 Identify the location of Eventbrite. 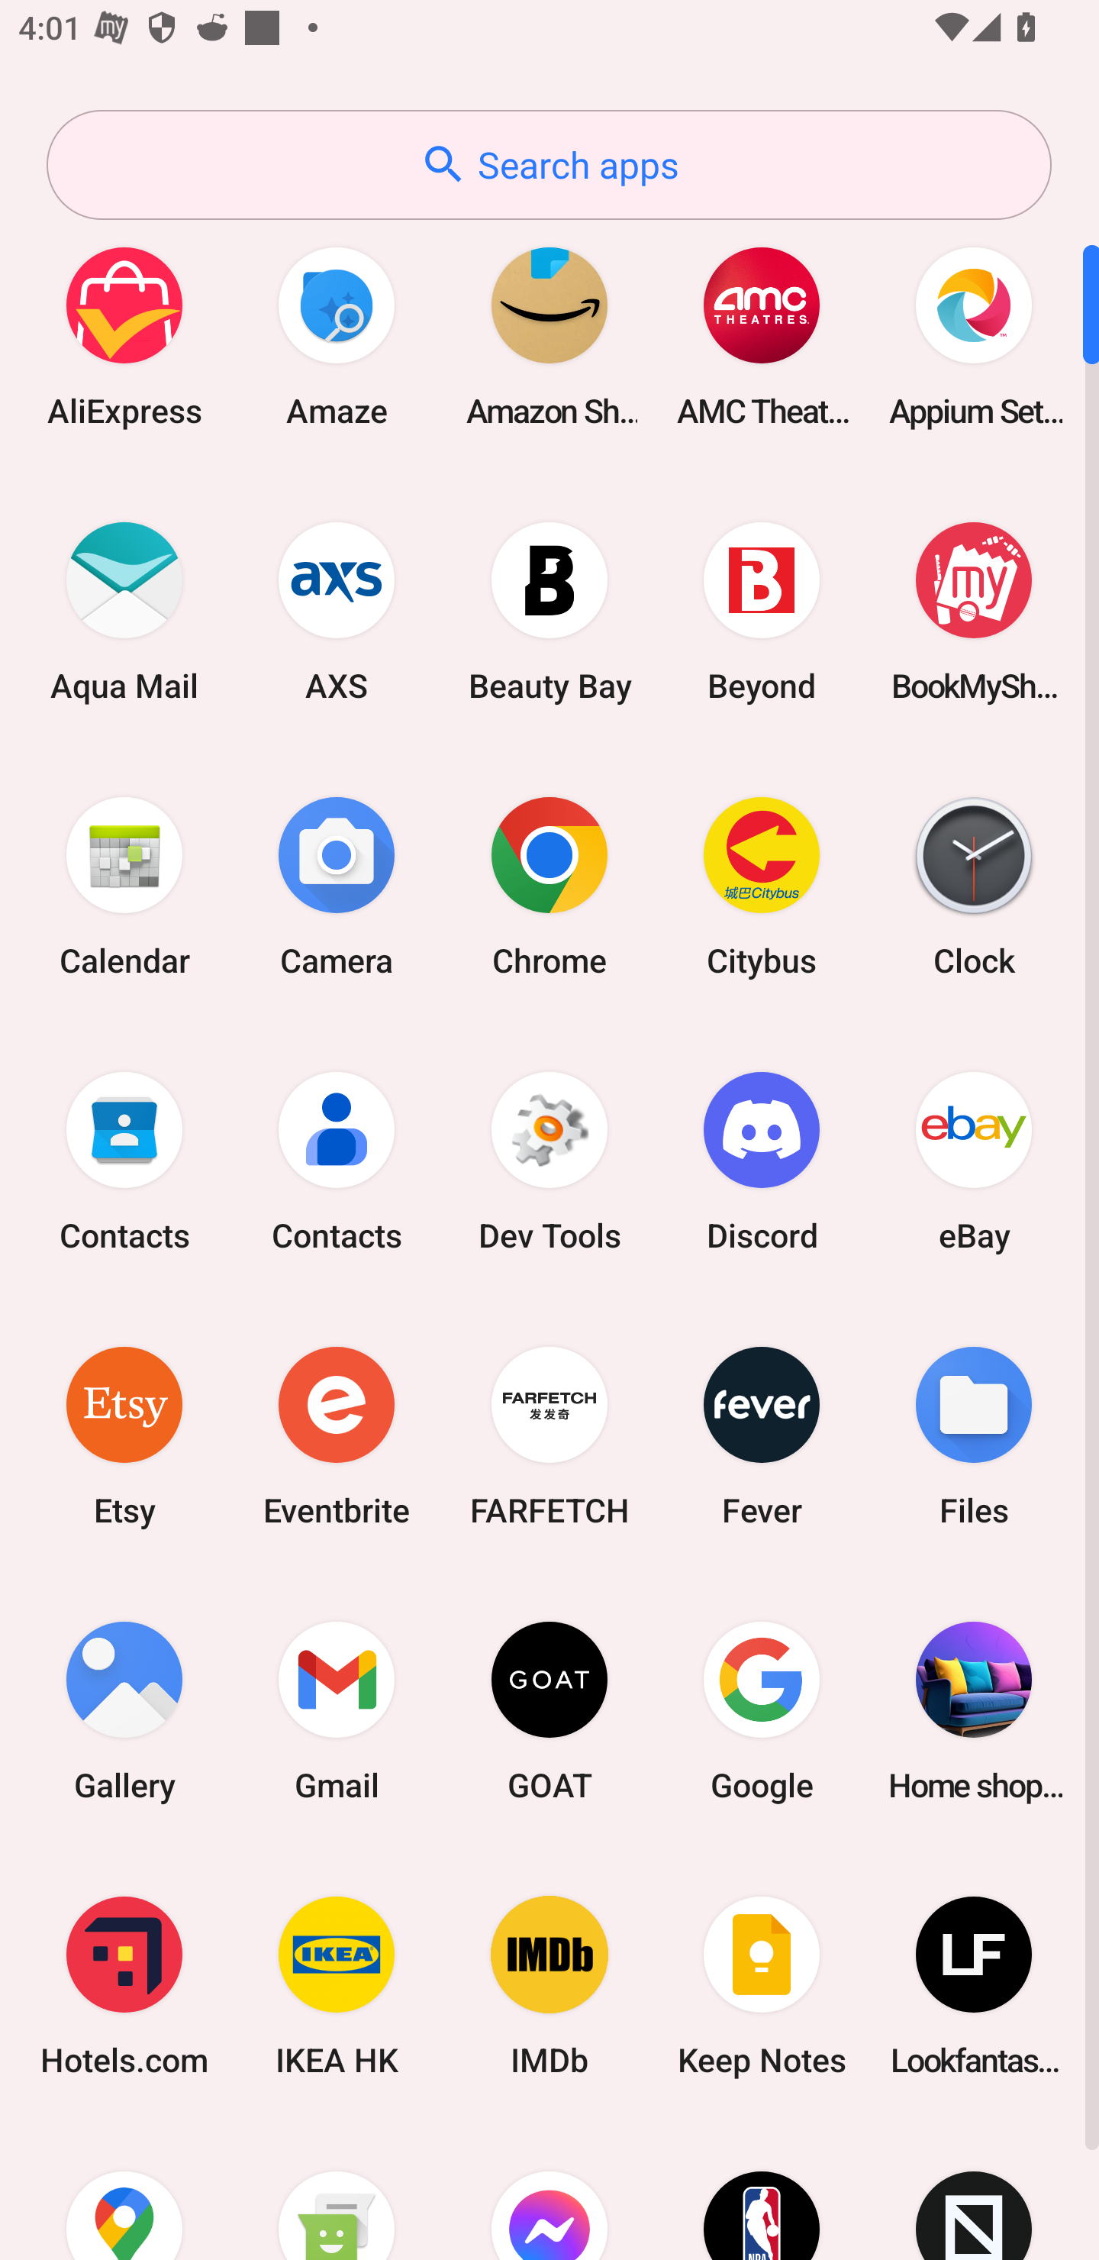
(337, 1435).